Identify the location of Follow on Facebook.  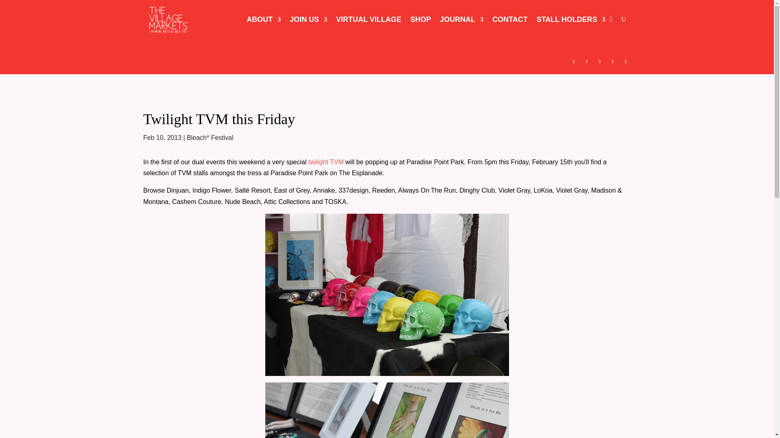
(574, 62).